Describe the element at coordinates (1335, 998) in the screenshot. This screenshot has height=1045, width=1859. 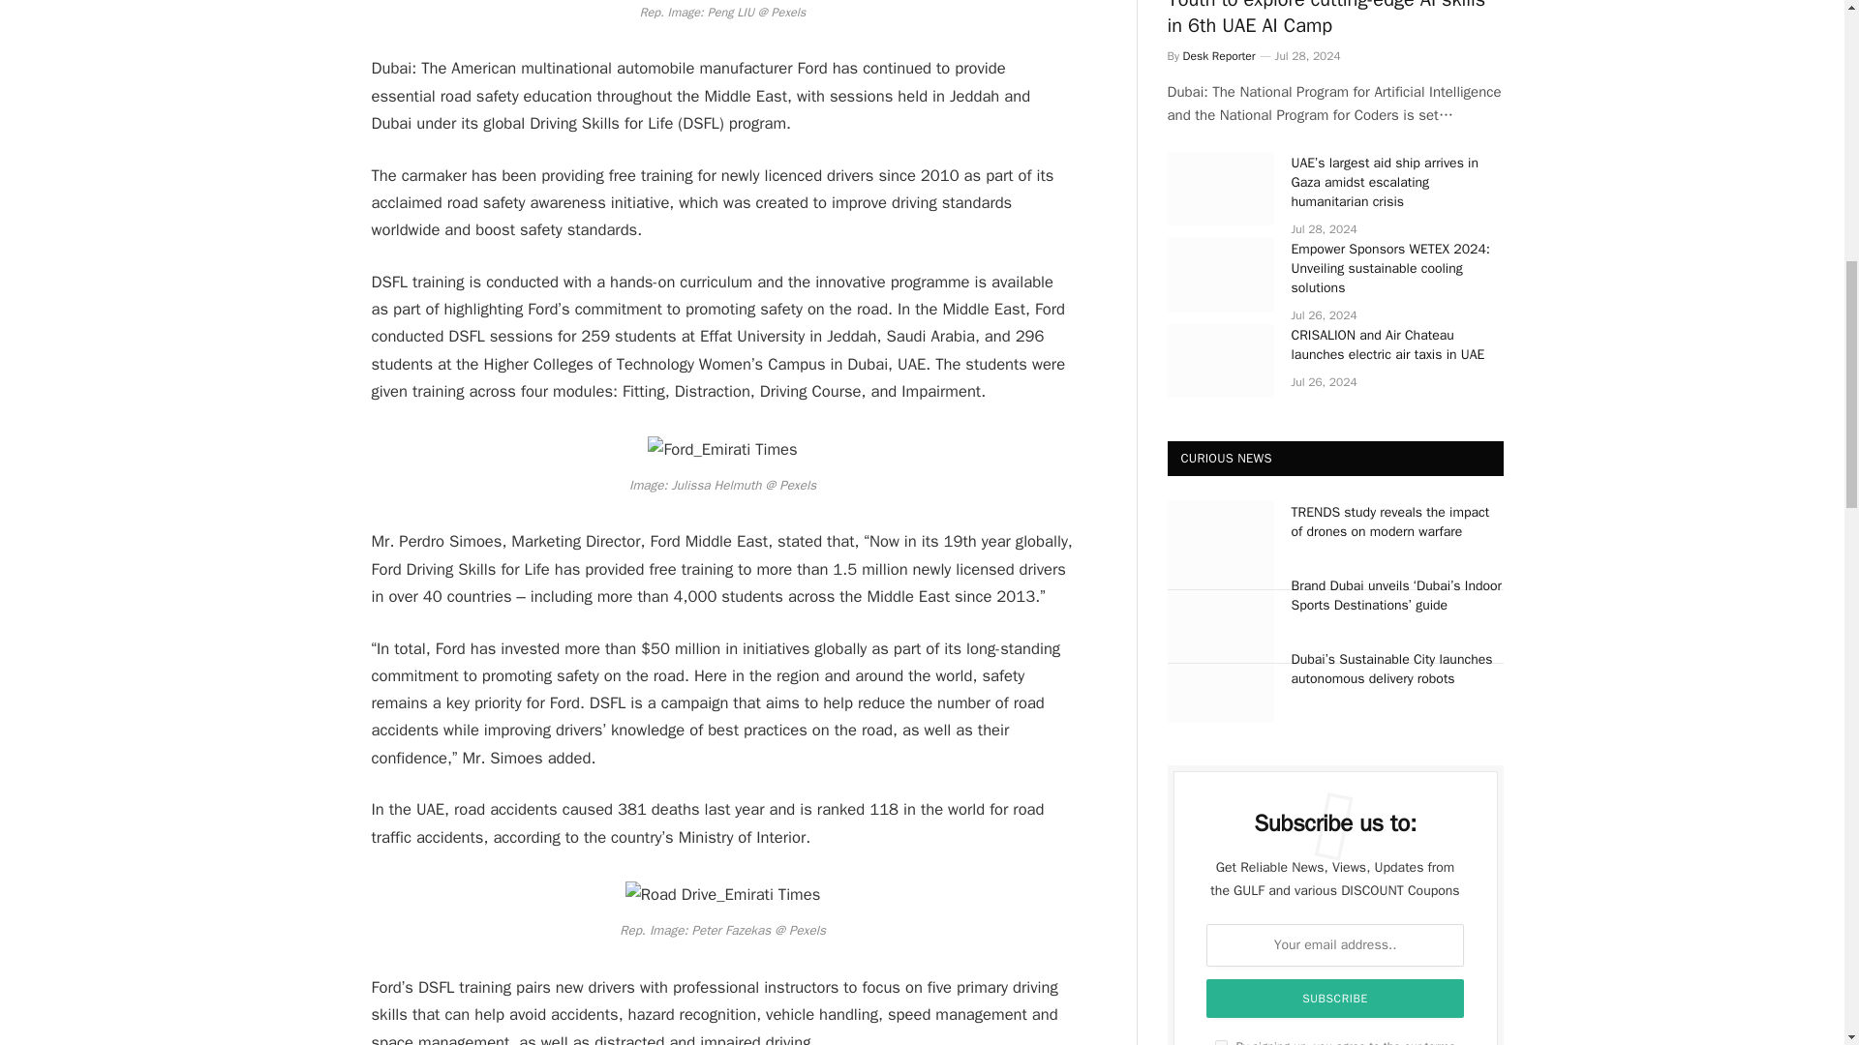
I see `Subscribe` at that location.